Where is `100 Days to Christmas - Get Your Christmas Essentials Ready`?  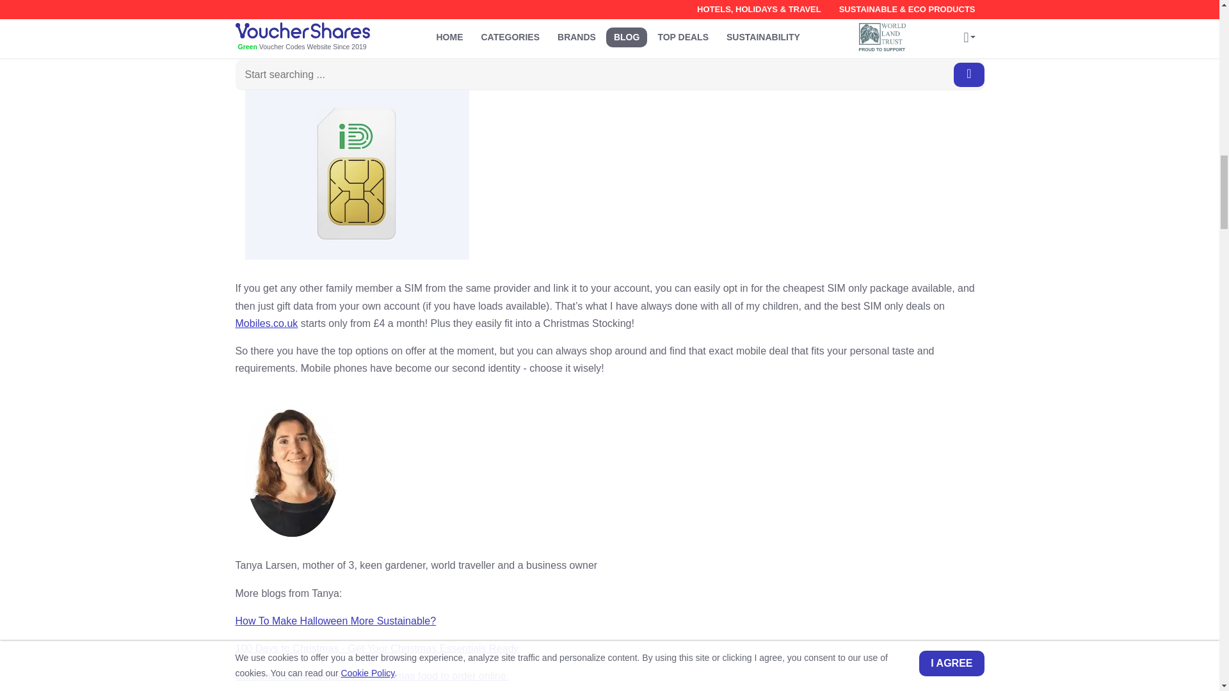
100 Days to Christmas - Get Your Christmas Essentials Ready is located at coordinates (377, 648).